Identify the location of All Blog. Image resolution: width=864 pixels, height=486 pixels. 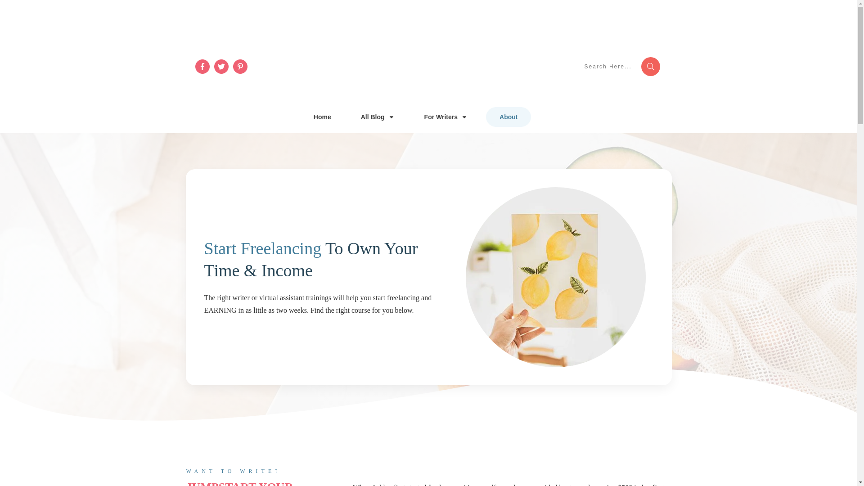
(378, 117).